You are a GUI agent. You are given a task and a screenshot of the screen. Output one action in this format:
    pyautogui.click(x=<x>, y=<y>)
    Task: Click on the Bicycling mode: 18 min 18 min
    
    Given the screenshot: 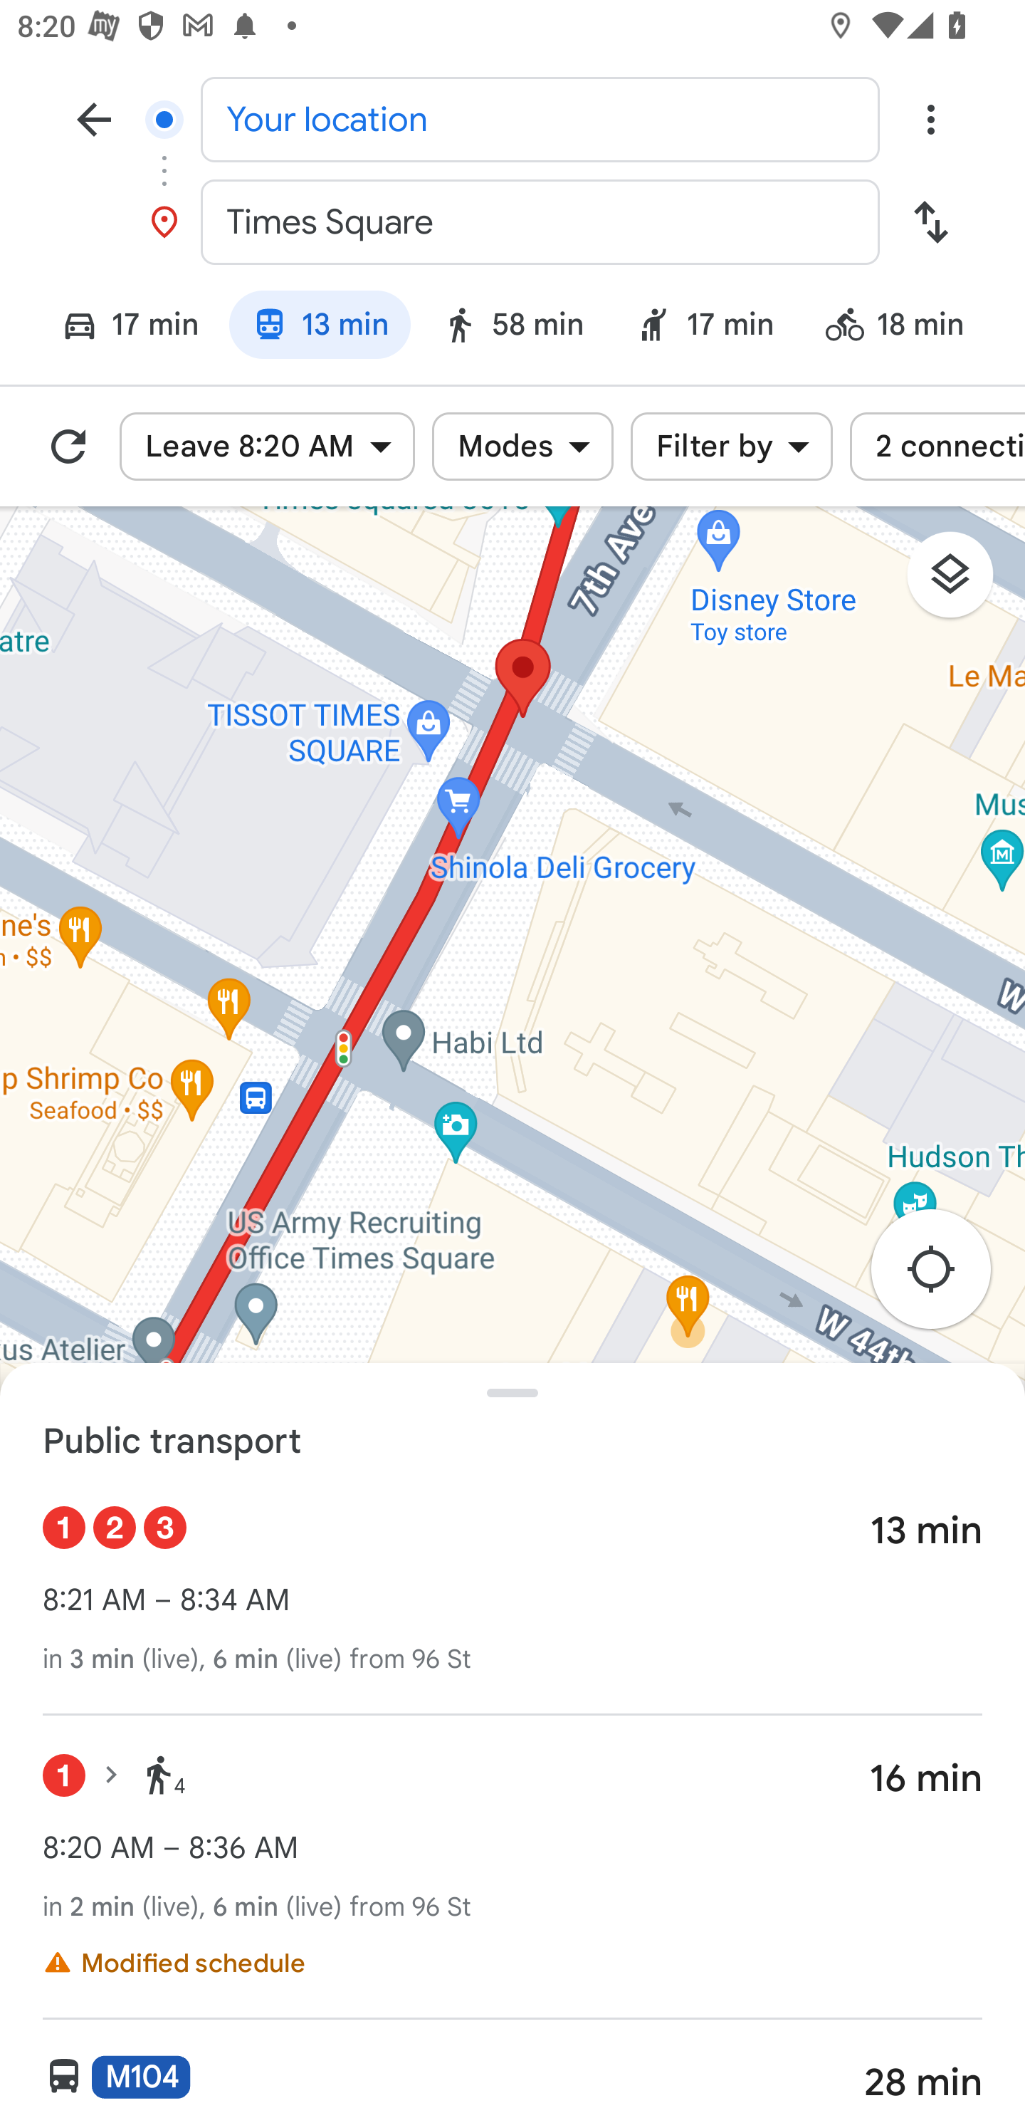 What is the action you would take?
    pyautogui.click(x=905, y=328)
    